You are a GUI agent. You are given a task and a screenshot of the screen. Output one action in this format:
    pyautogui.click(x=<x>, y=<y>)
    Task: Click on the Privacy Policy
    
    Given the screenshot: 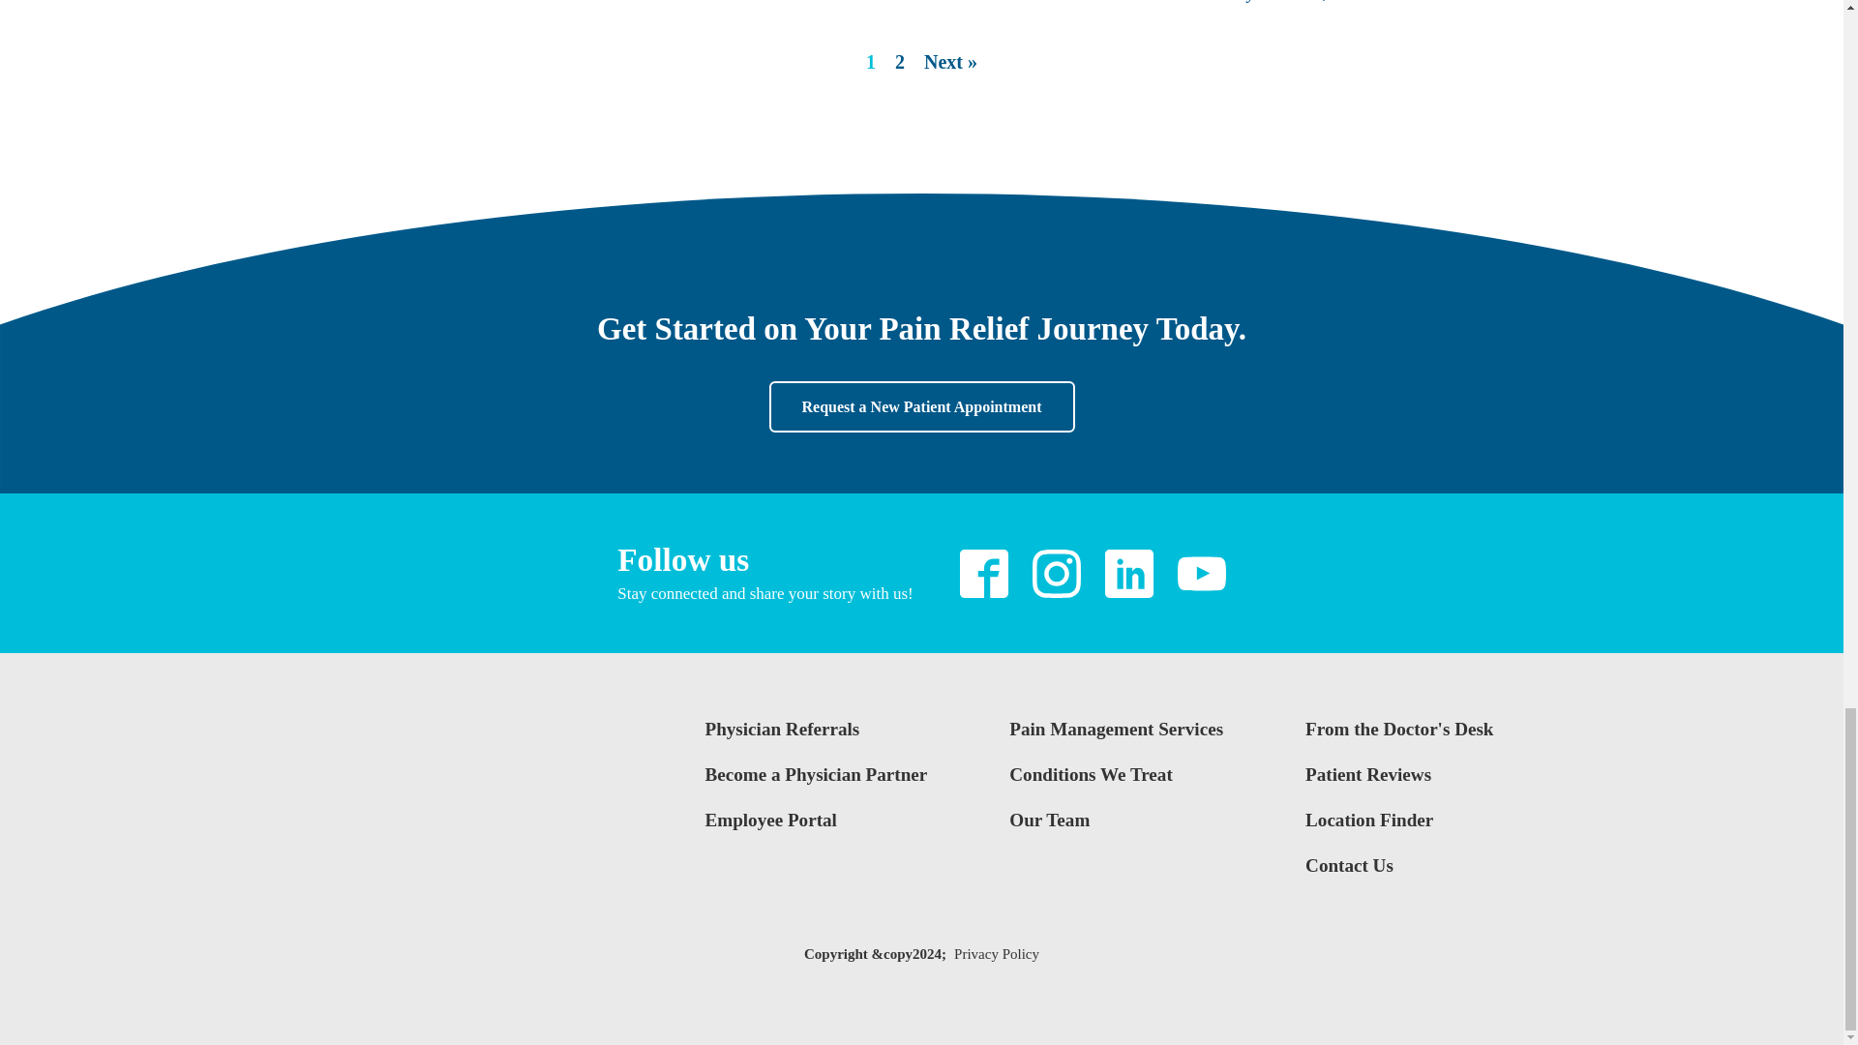 What is the action you would take?
    pyautogui.click(x=997, y=954)
    